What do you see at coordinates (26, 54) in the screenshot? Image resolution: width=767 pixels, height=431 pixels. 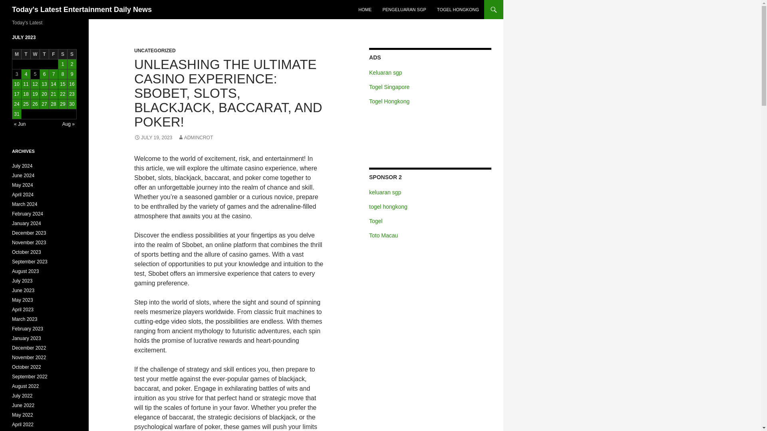 I see `Tuesday` at bounding box center [26, 54].